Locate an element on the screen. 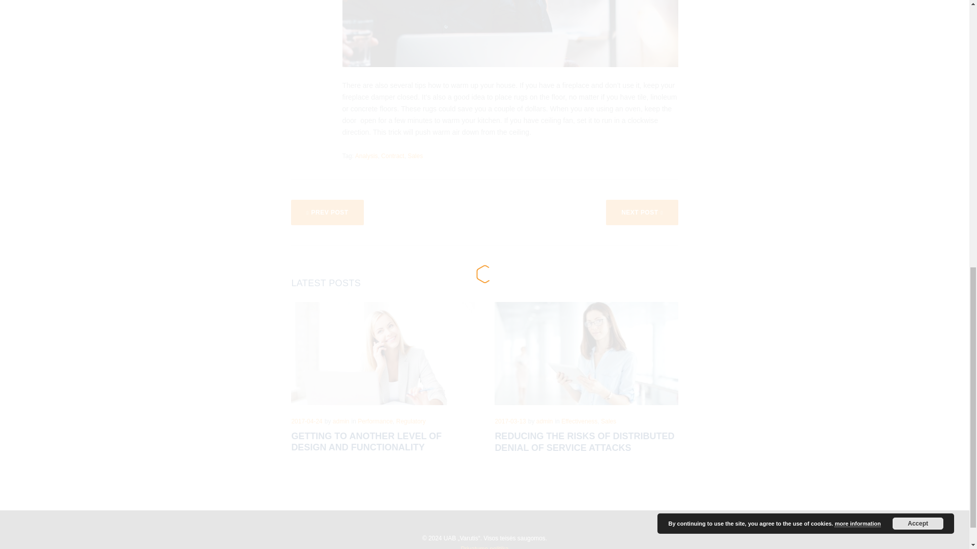 The height and width of the screenshot is (549, 977). Privatumo politika is located at coordinates (485, 547).